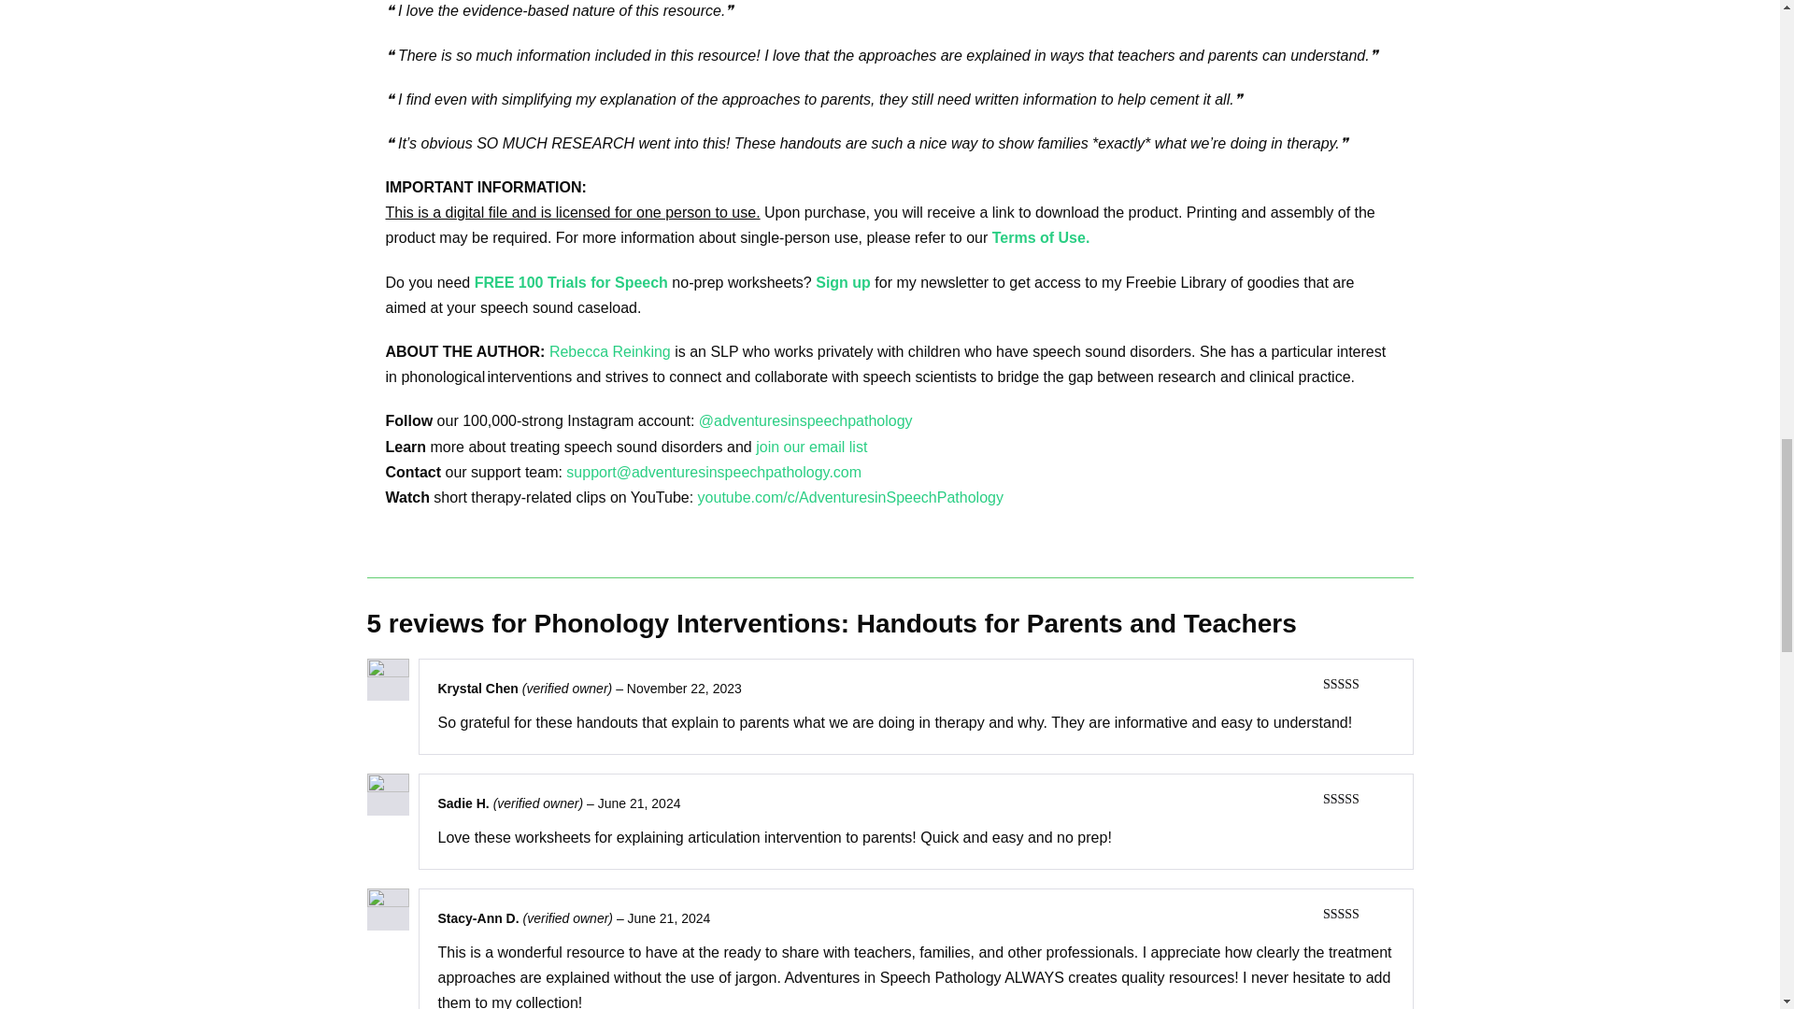  Describe the element at coordinates (845, 282) in the screenshot. I see `Sign up` at that location.